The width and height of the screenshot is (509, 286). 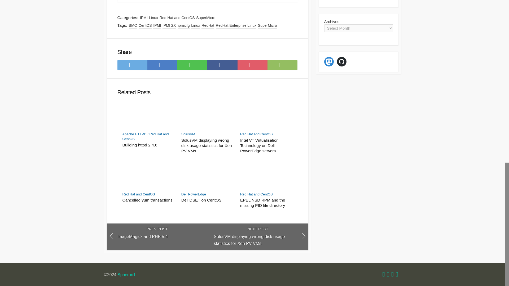 I want to click on IPMI, so click(x=144, y=18).